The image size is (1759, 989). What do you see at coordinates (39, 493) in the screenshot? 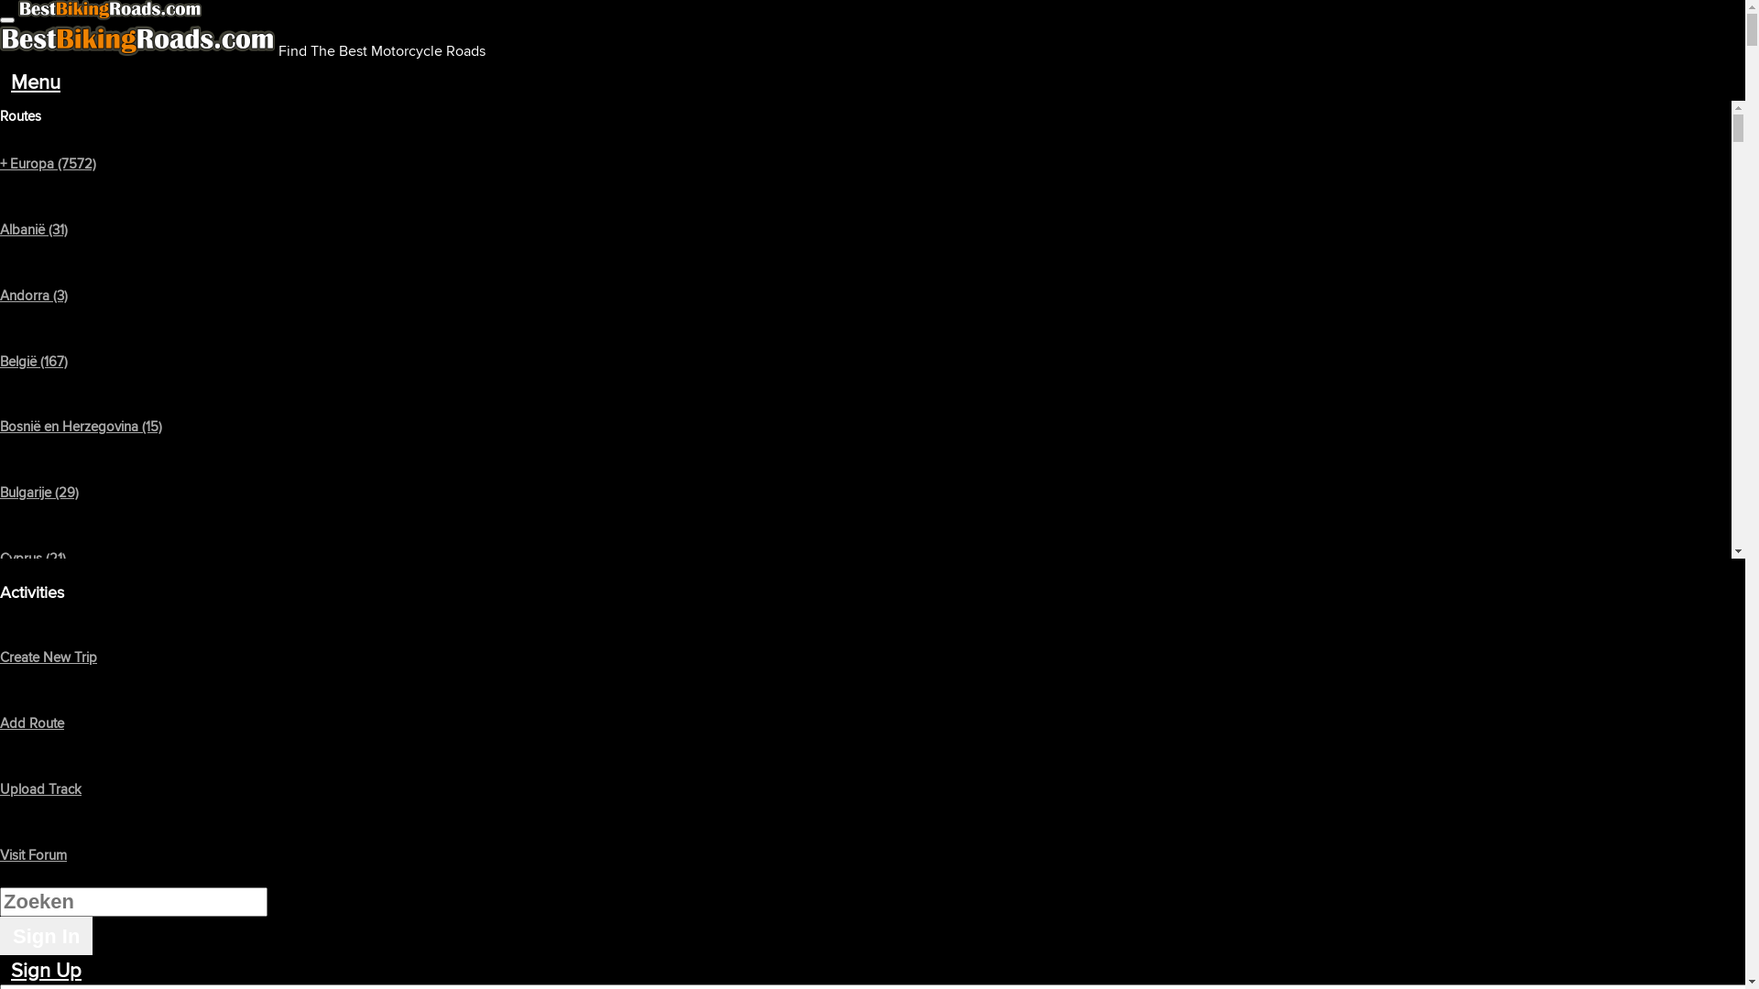
I see `Bulgarije (29)` at bounding box center [39, 493].